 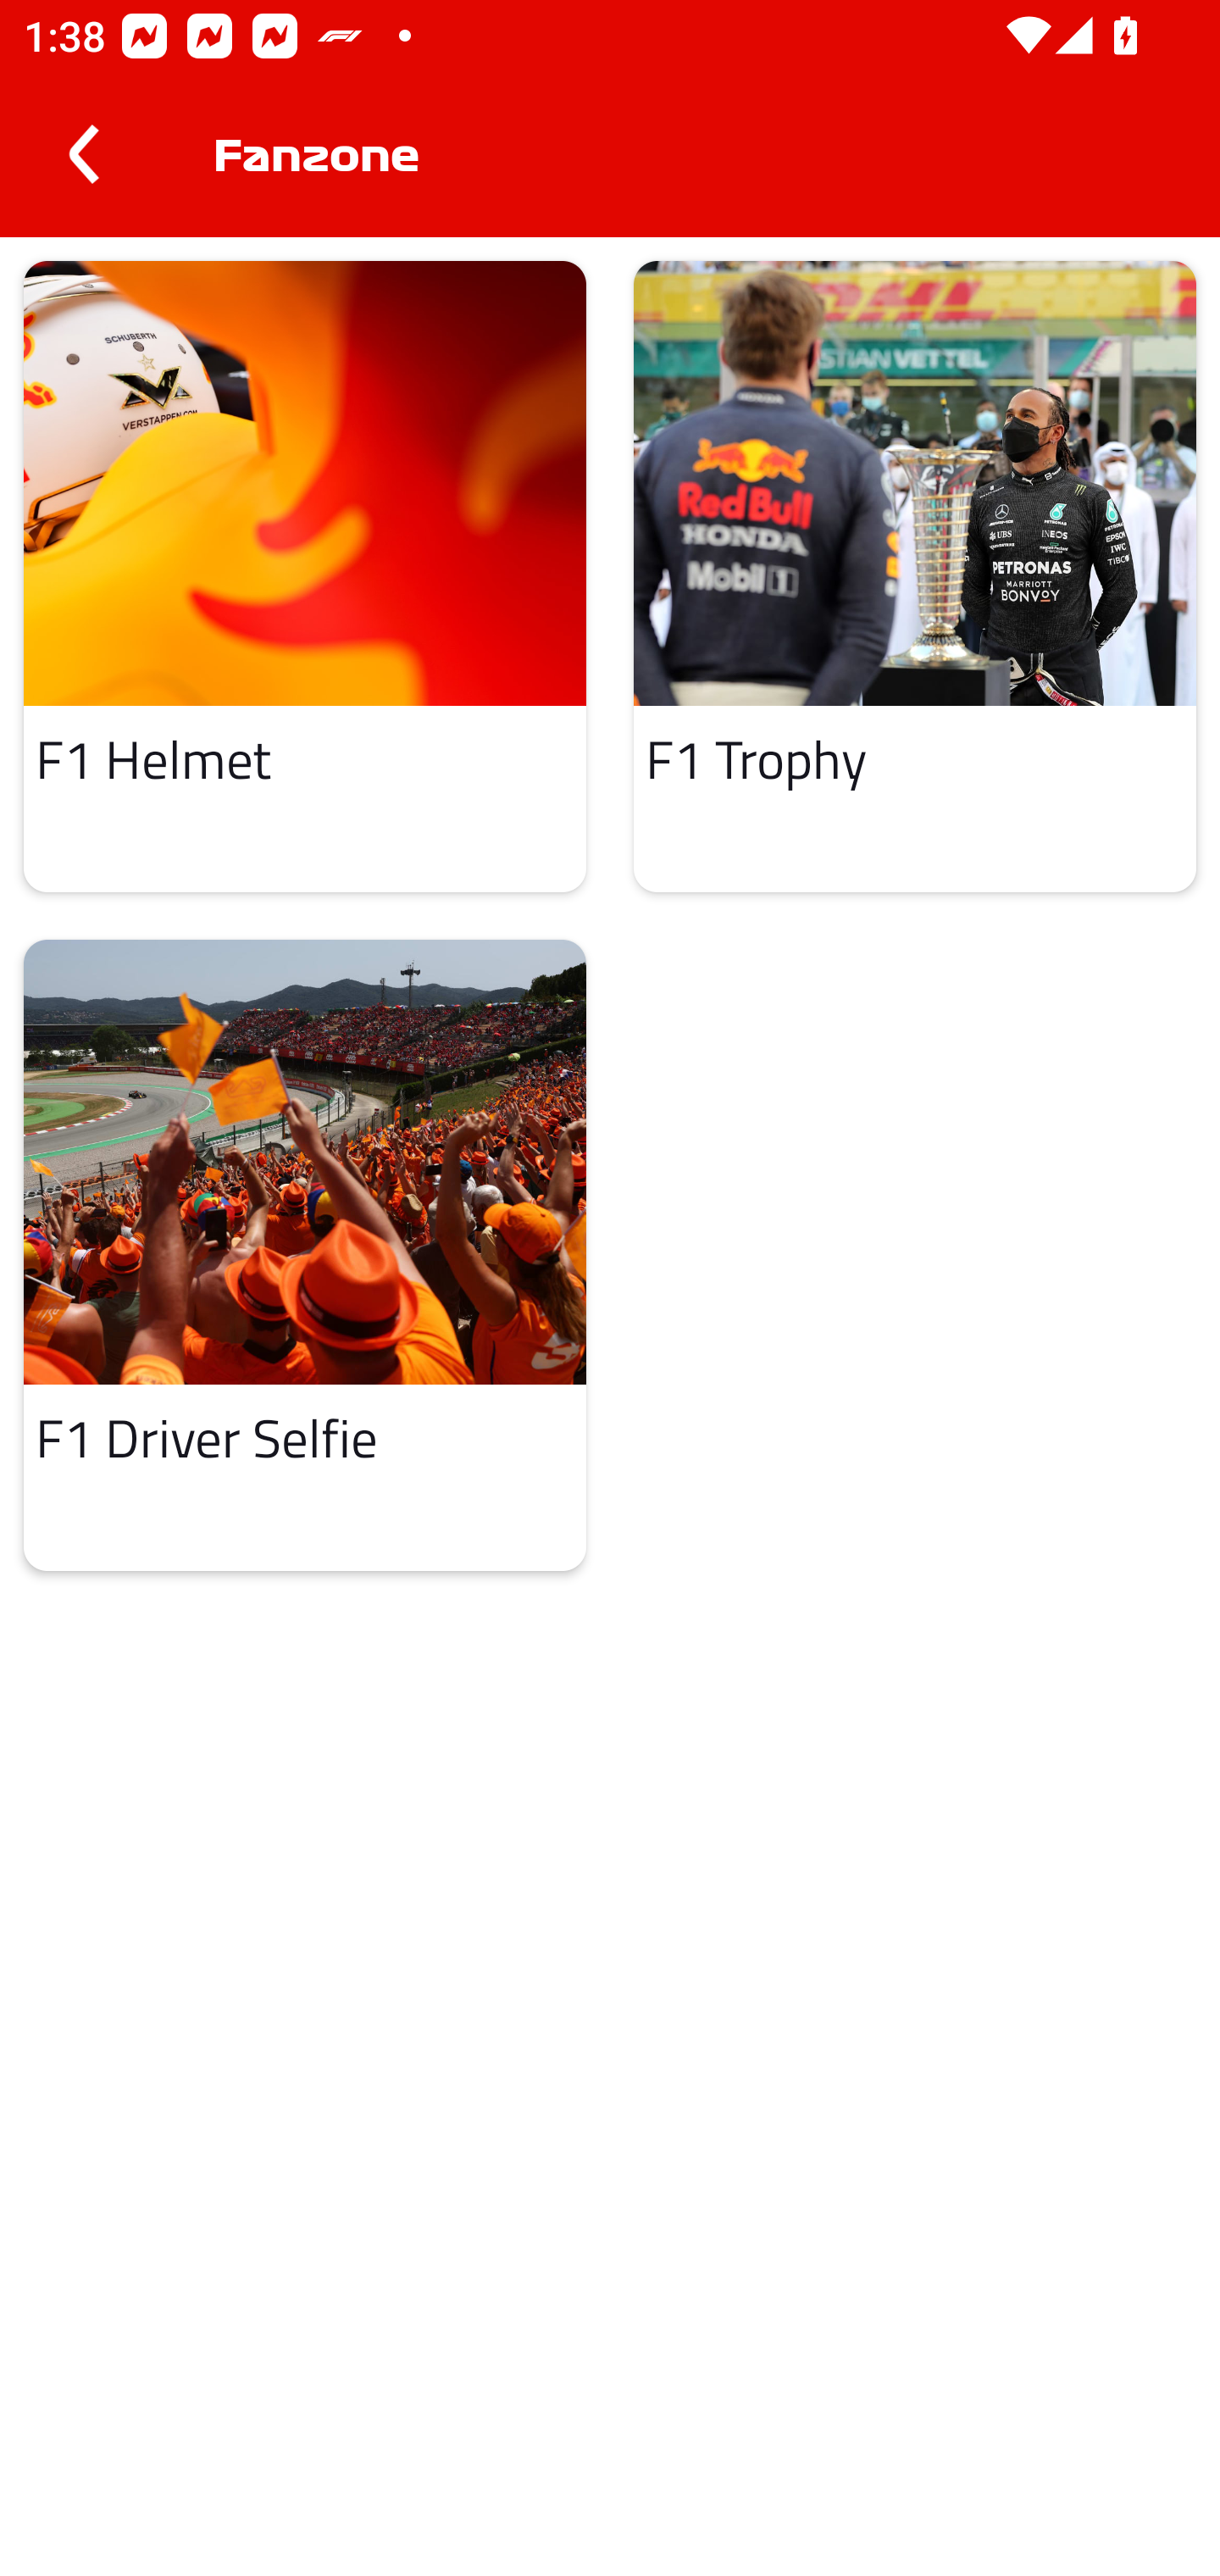 What do you see at coordinates (305, 1256) in the screenshot?
I see `F1 Driver Selfie` at bounding box center [305, 1256].